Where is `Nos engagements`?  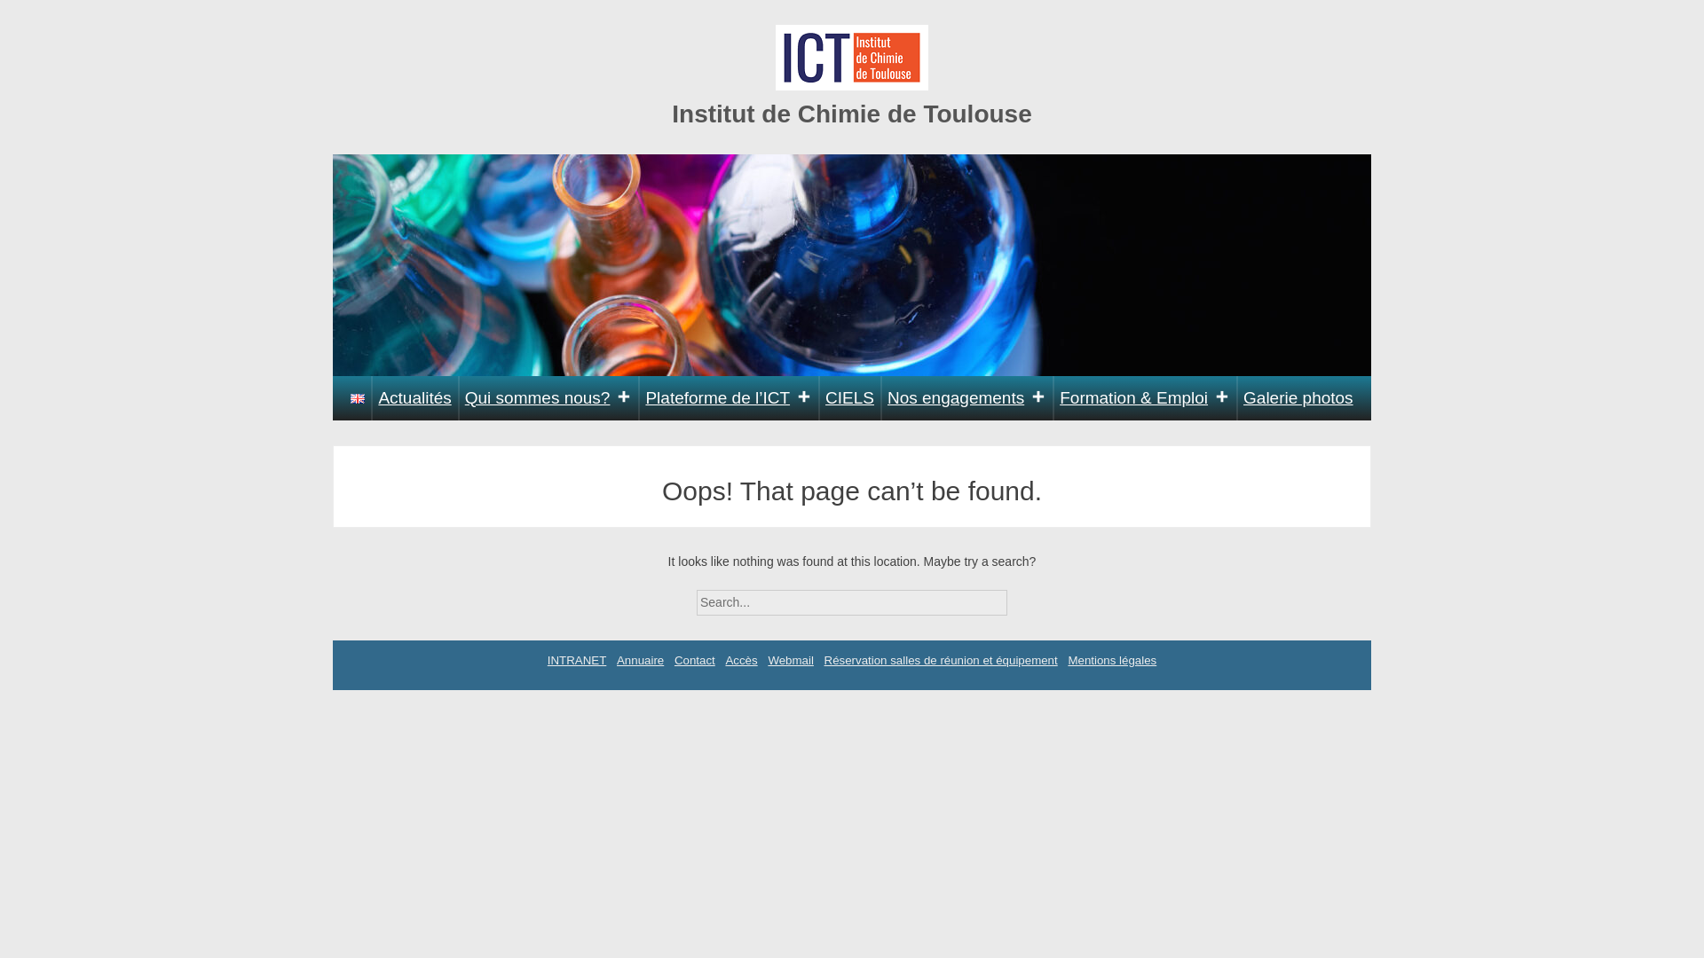 Nos engagements is located at coordinates (966, 398).